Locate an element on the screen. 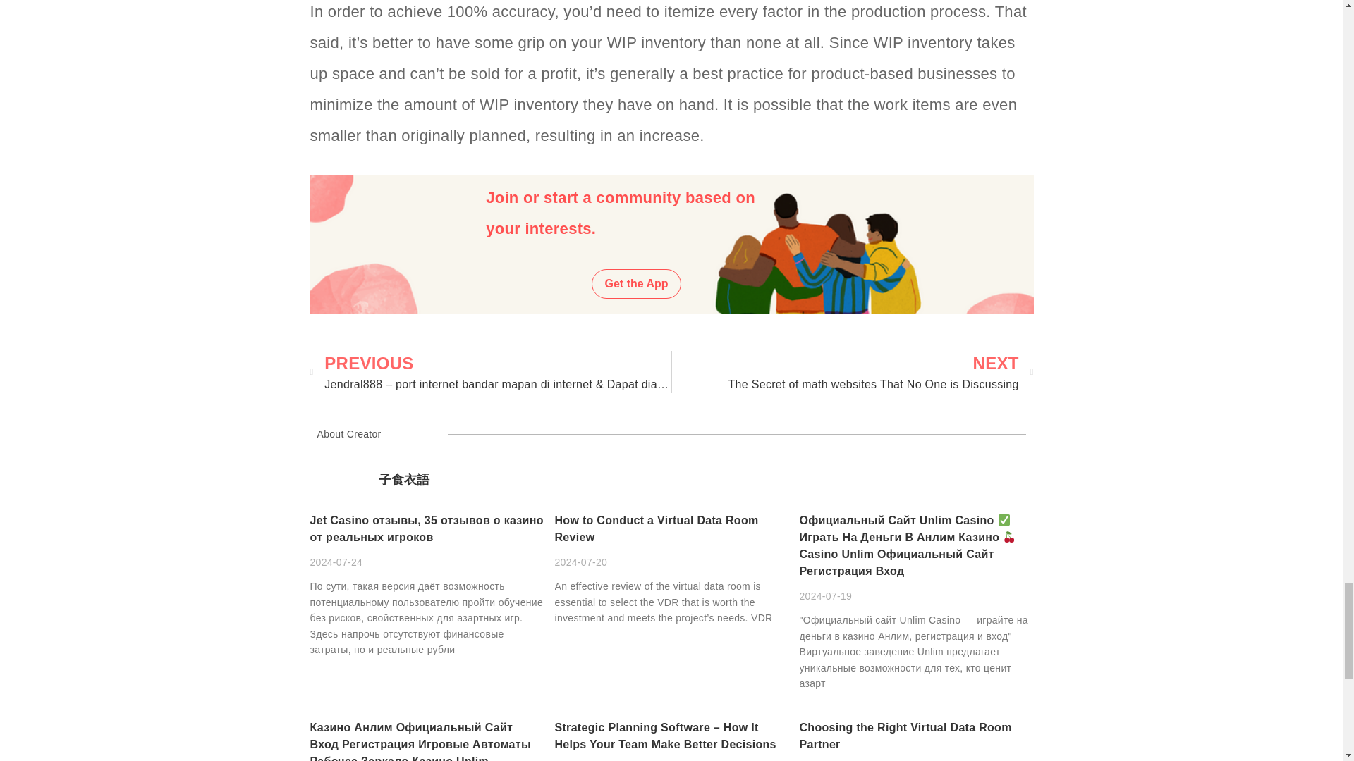  Get the App is located at coordinates (636, 284).